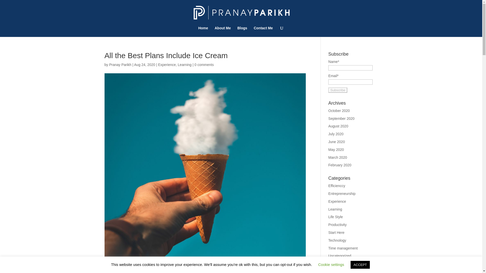  Describe the element at coordinates (336, 142) in the screenshot. I see `June 2020` at that location.